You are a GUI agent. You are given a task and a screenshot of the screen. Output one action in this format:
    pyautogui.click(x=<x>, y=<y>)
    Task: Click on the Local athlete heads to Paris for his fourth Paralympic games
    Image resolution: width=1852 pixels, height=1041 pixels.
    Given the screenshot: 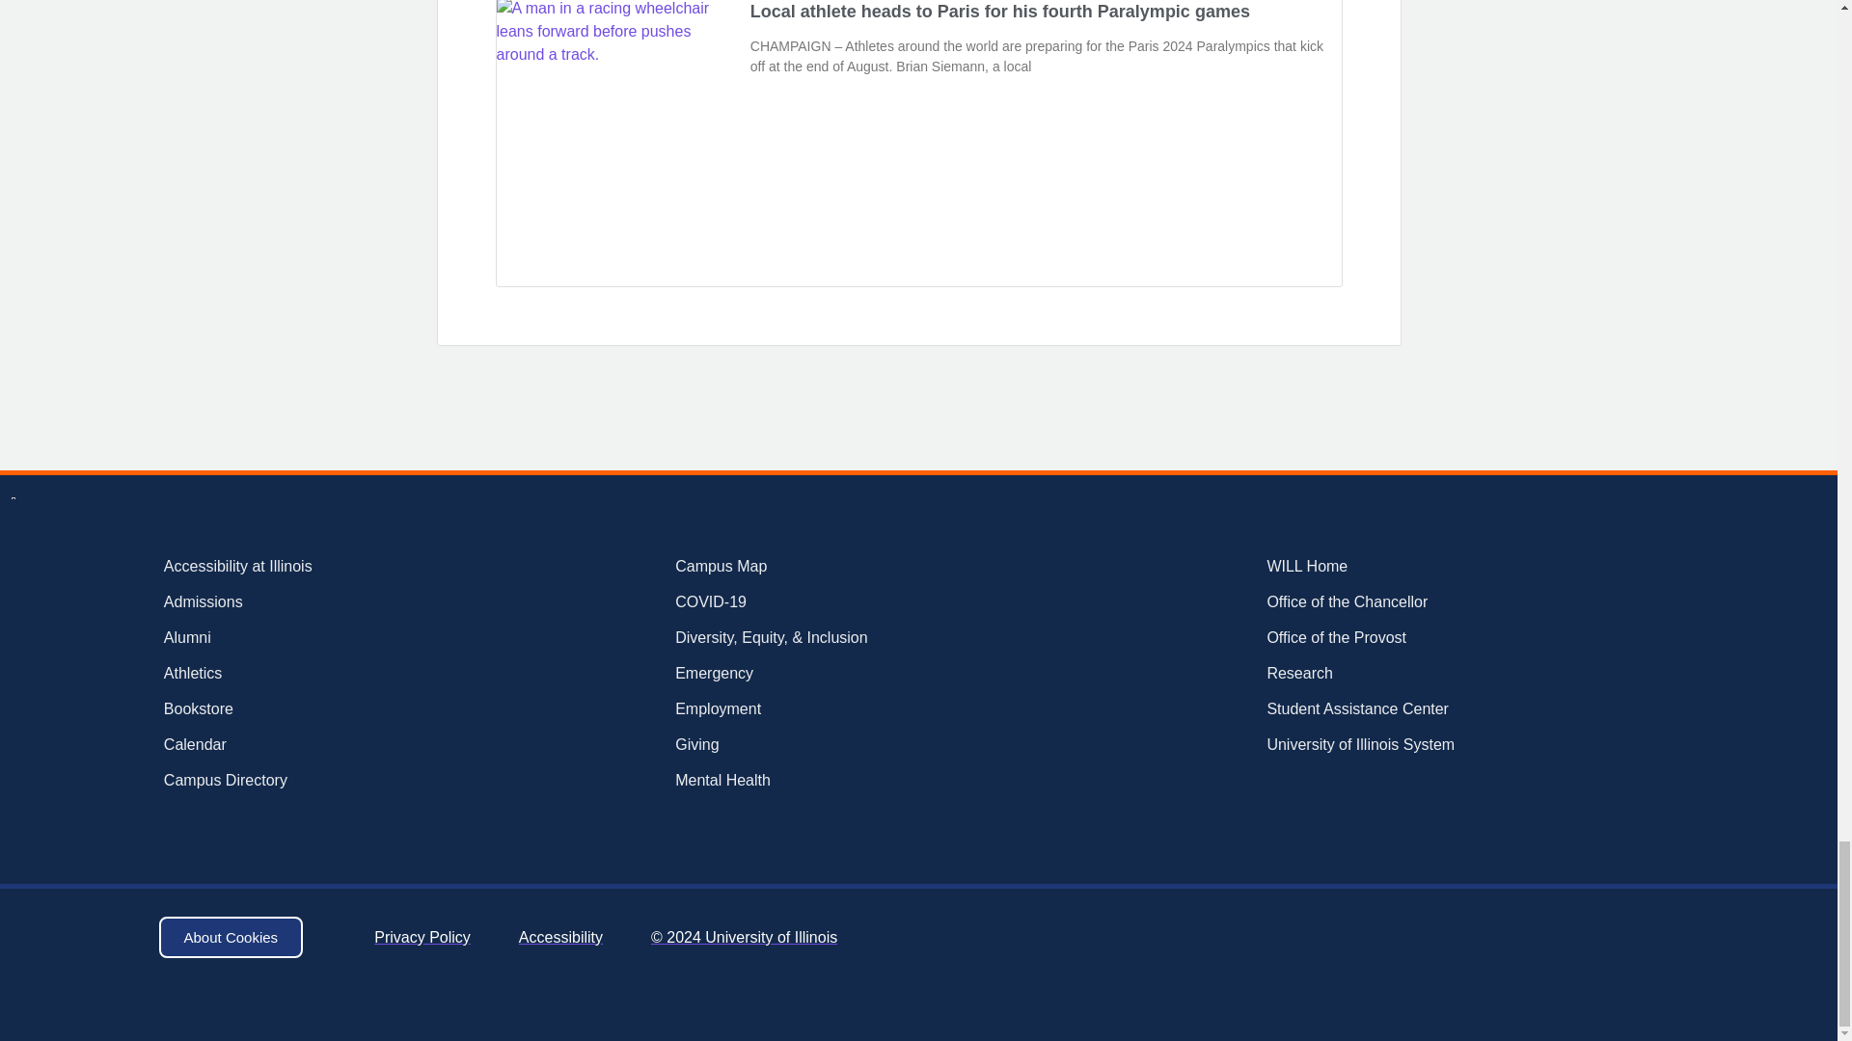 What is the action you would take?
    pyautogui.click(x=999, y=12)
    